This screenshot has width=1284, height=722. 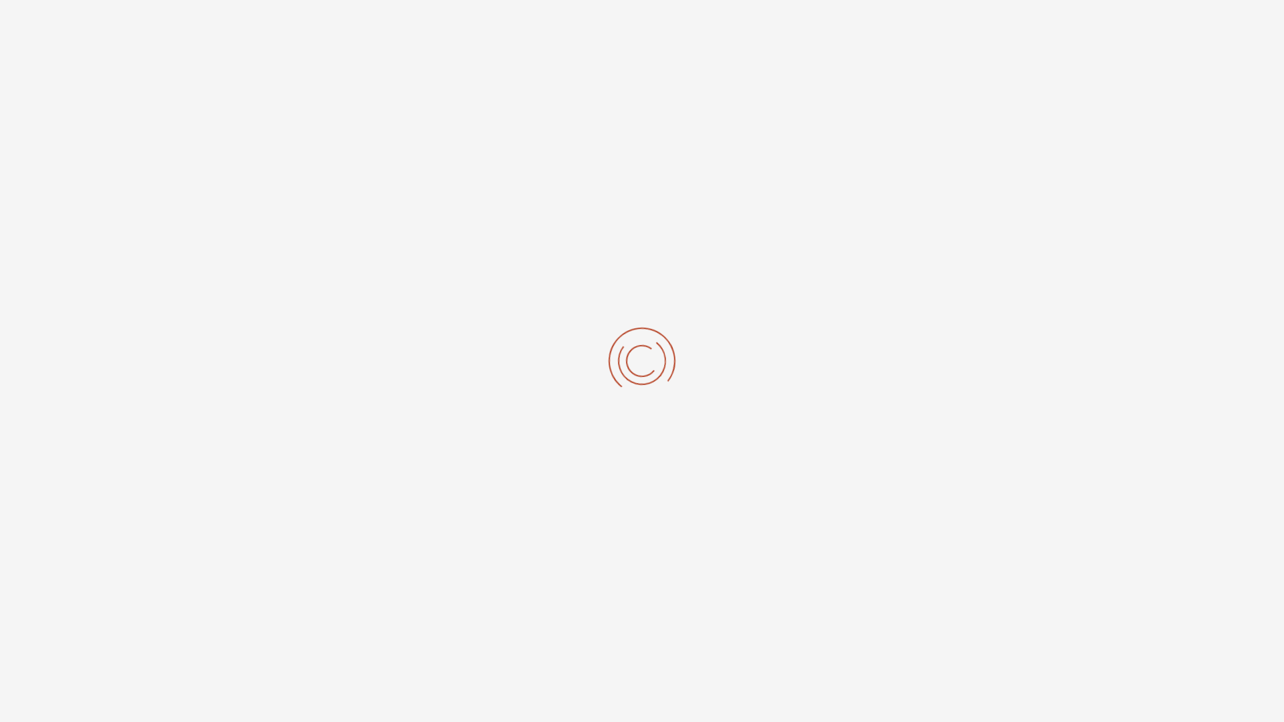 I want to click on Uncategorised, so click(x=421, y=197).